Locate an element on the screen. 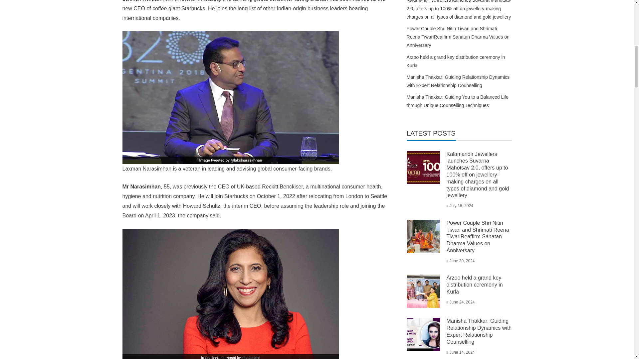 The width and height of the screenshot is (639, 359). Arzoo held a grand key distribution ceremony in Kurla is located at coordinates (456, 61).